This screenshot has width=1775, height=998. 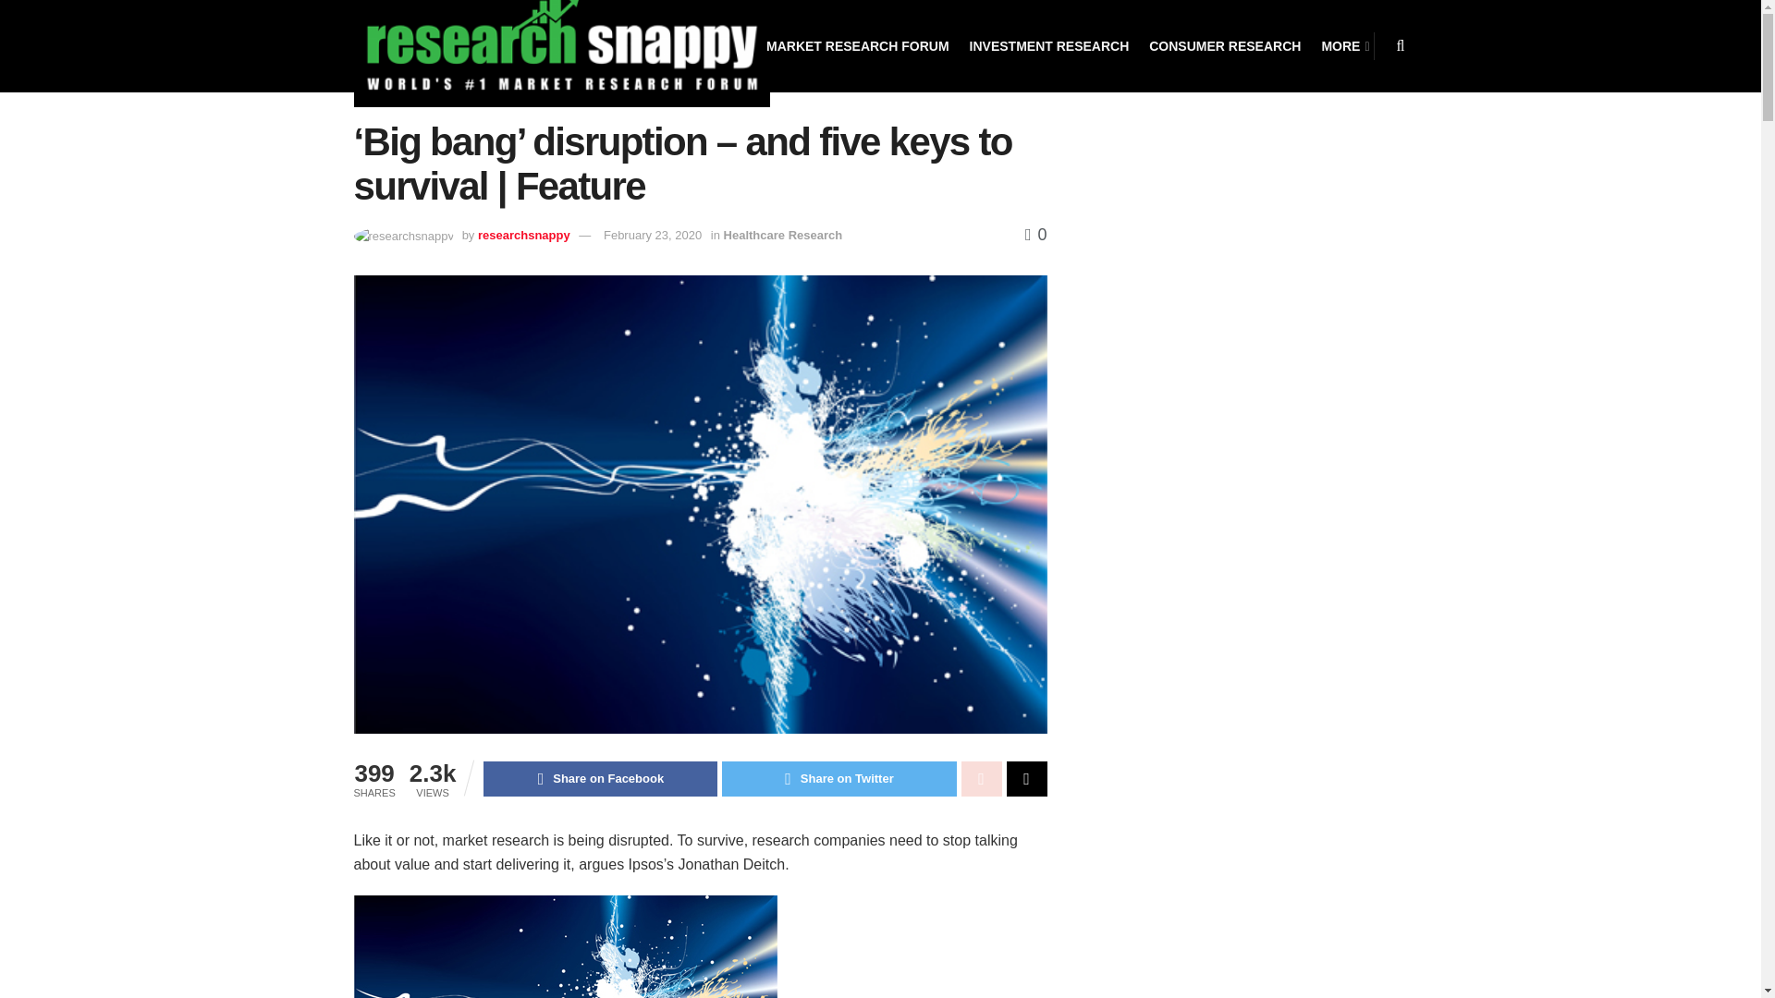 I want to click on Share on Twitter, so click(x=839, y=778).